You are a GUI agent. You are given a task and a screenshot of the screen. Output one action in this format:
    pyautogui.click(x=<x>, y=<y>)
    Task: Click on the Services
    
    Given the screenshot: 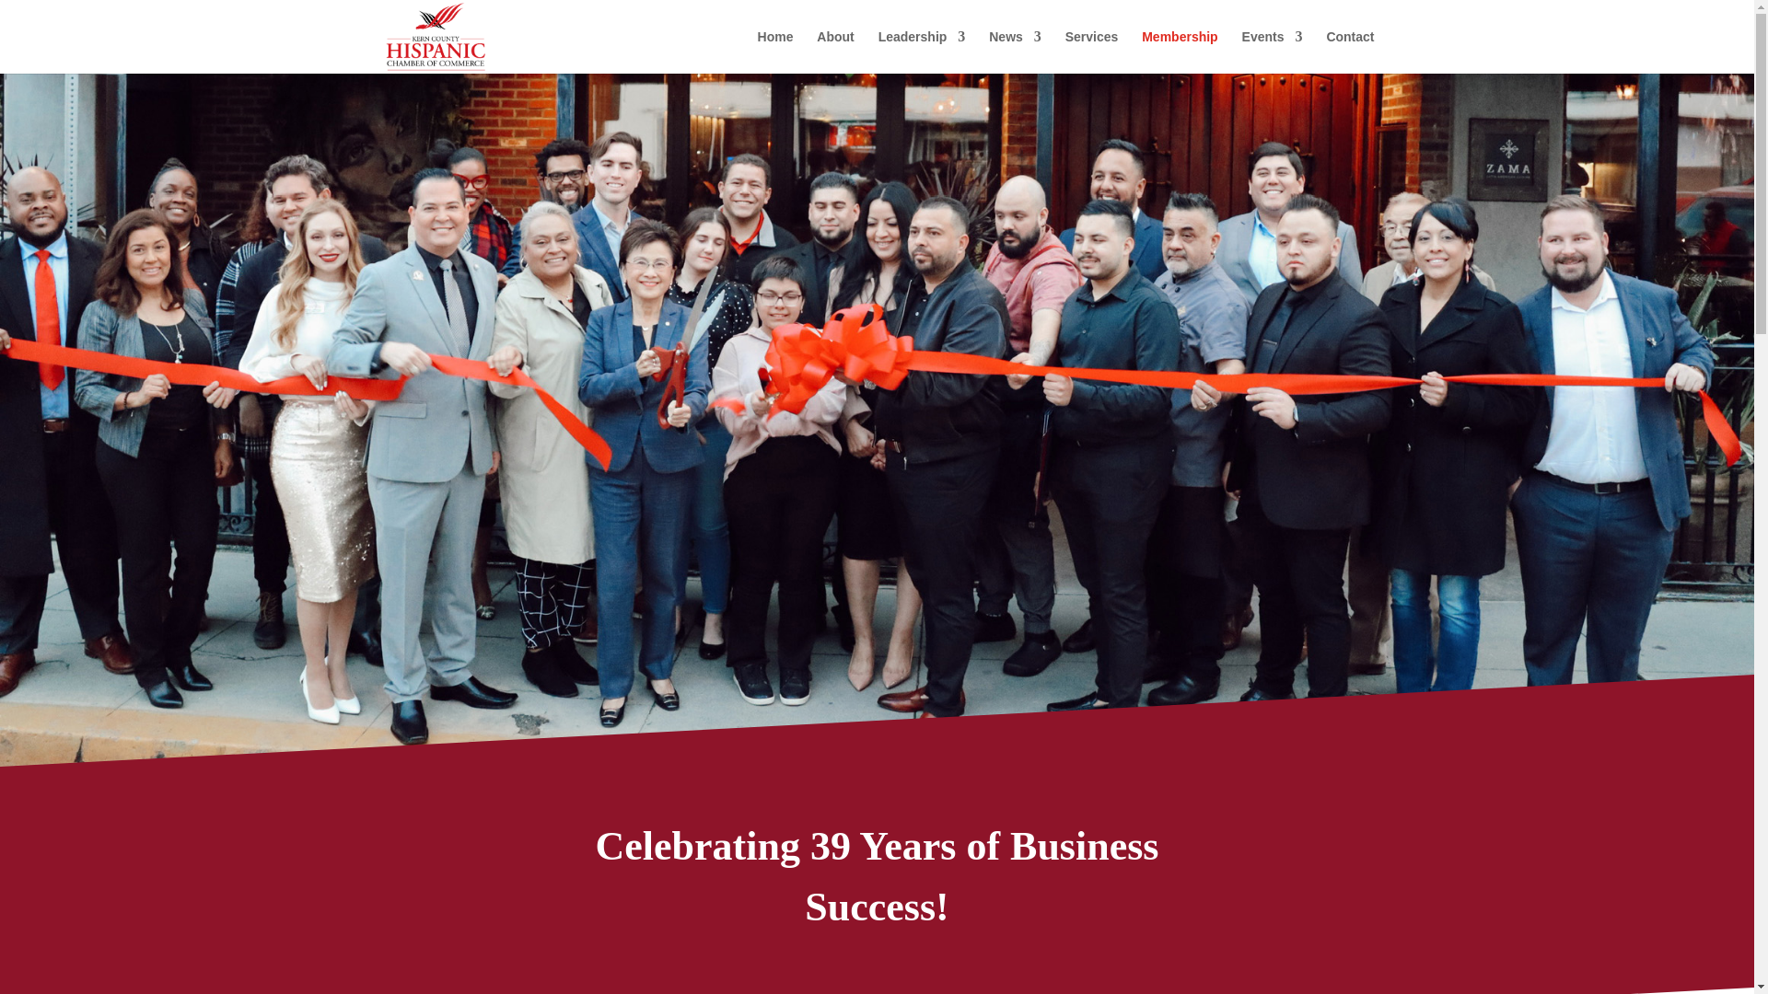 What is the action you would take?
    pyautogui.click(x=1092, y=52)
    